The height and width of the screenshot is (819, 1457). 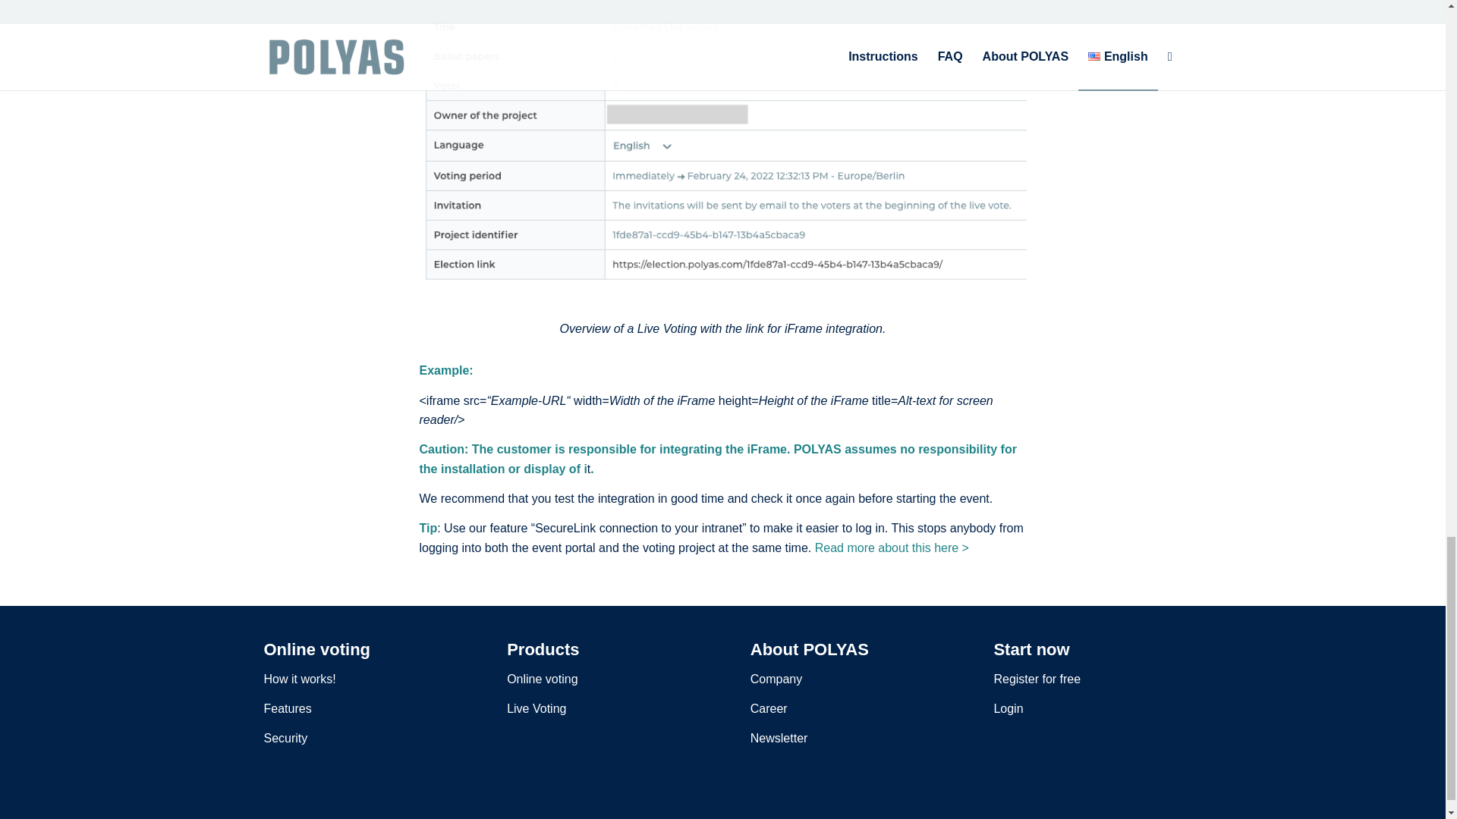 What do you see at coordinates (779, 738) in the screenshot?
I see `Newsletter` at bounding box center [779, 738].